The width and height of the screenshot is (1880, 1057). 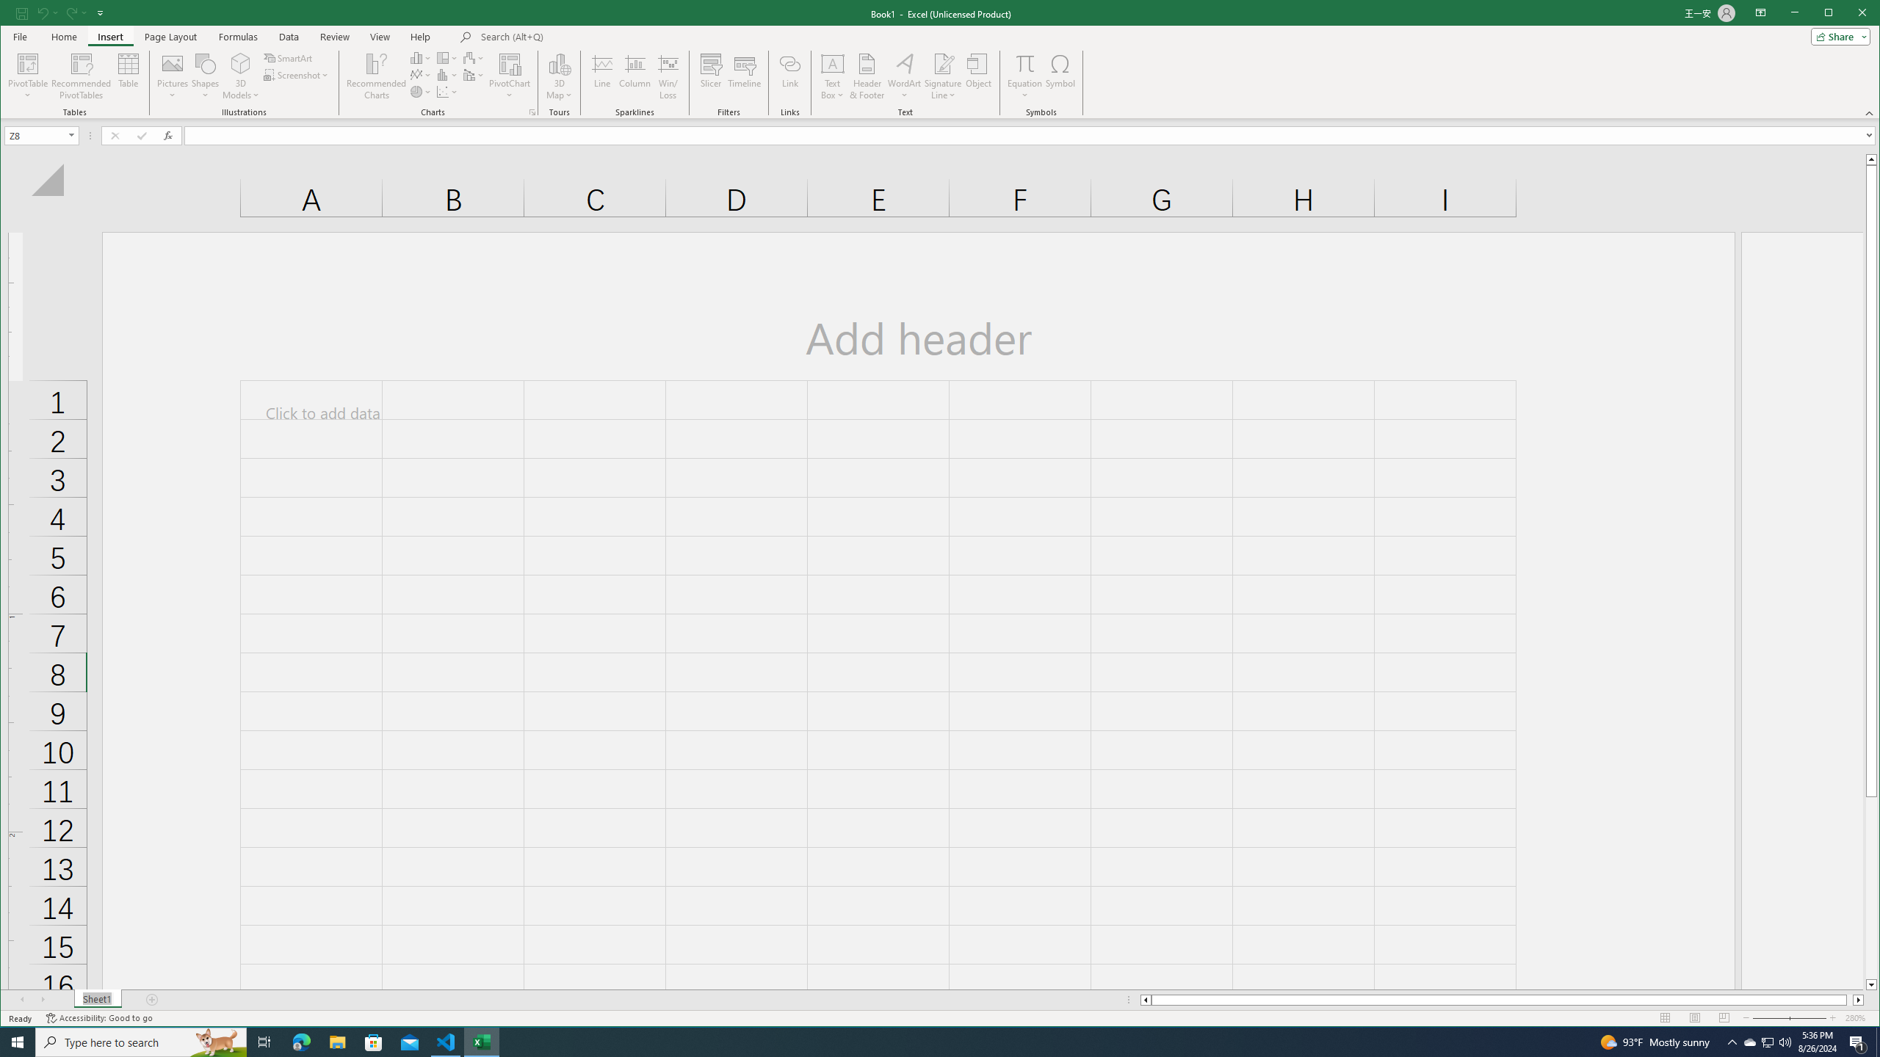 What do you see at coordinates (29, 63) in the screenshot?
I see `PivotTable` at bounding box center [29, 63].